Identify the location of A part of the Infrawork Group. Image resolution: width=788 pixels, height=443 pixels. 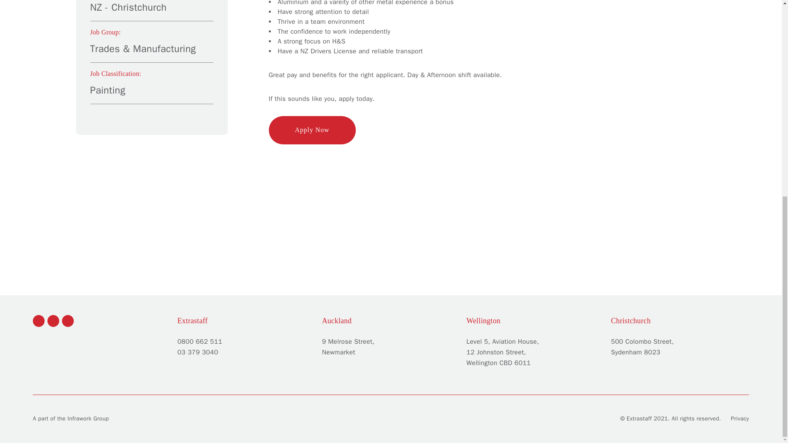
(71, 419).